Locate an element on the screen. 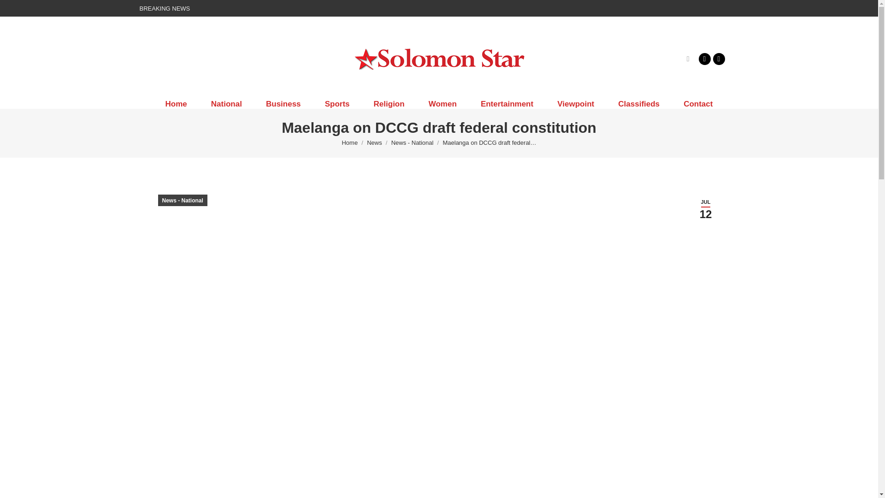 The image size is (885, 498). Religion is located at coordinates (389, 104).